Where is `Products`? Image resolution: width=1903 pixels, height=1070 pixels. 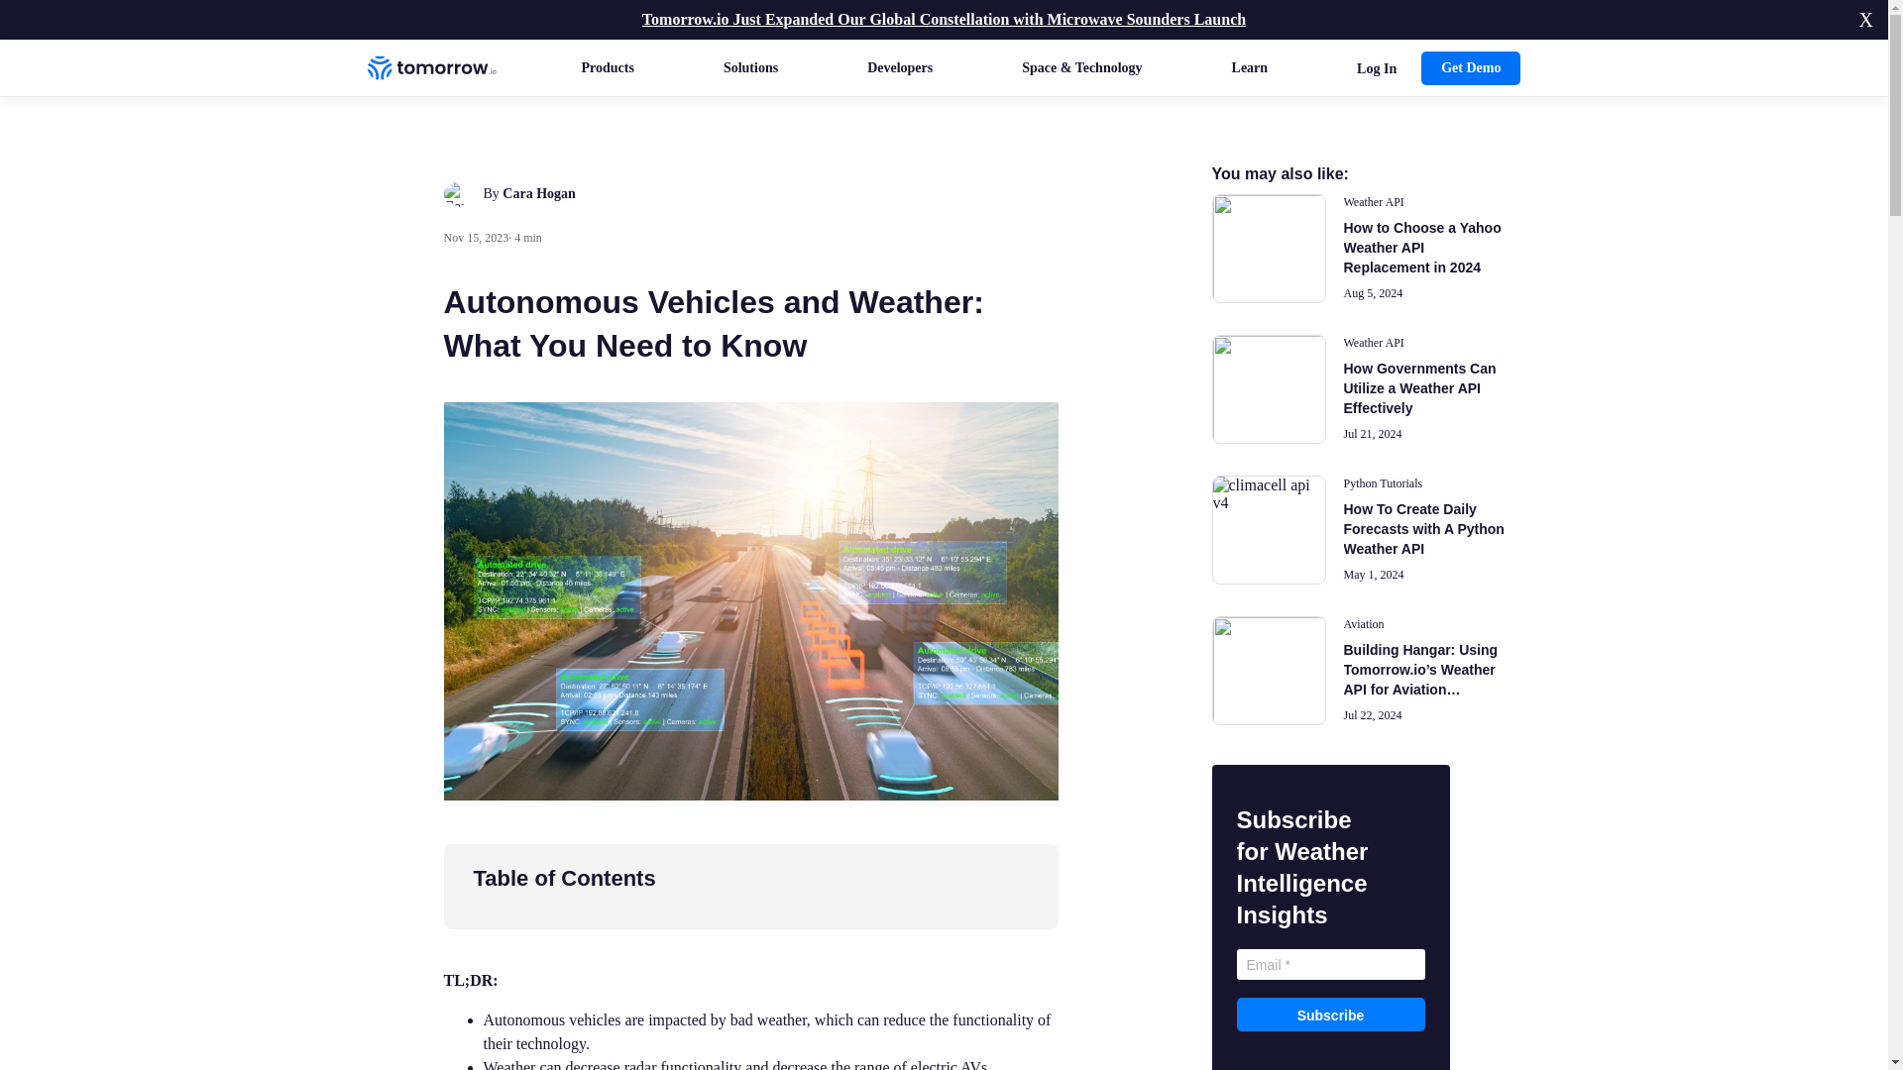
Products is located at coordinates (607, 67).